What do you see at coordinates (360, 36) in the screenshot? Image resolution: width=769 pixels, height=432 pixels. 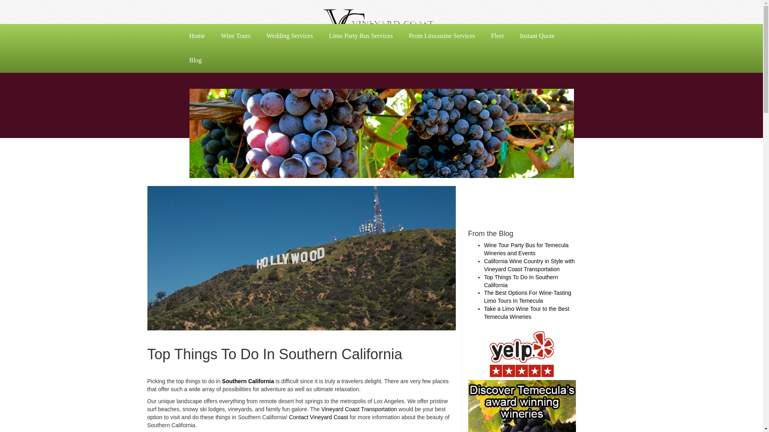 I see `Limo Party Bus Services` at bounding box center [360, 36].